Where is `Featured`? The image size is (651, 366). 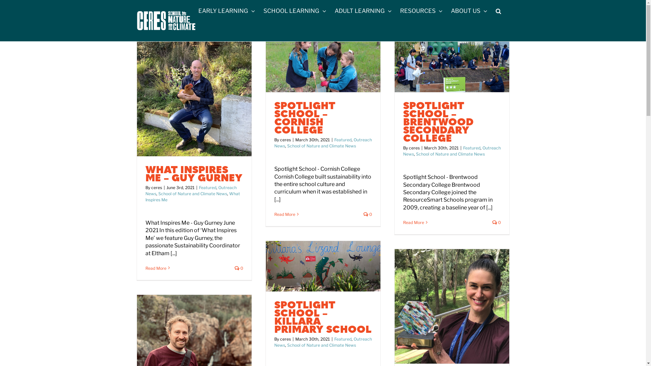 Featured is located at coordinates (208, 188).